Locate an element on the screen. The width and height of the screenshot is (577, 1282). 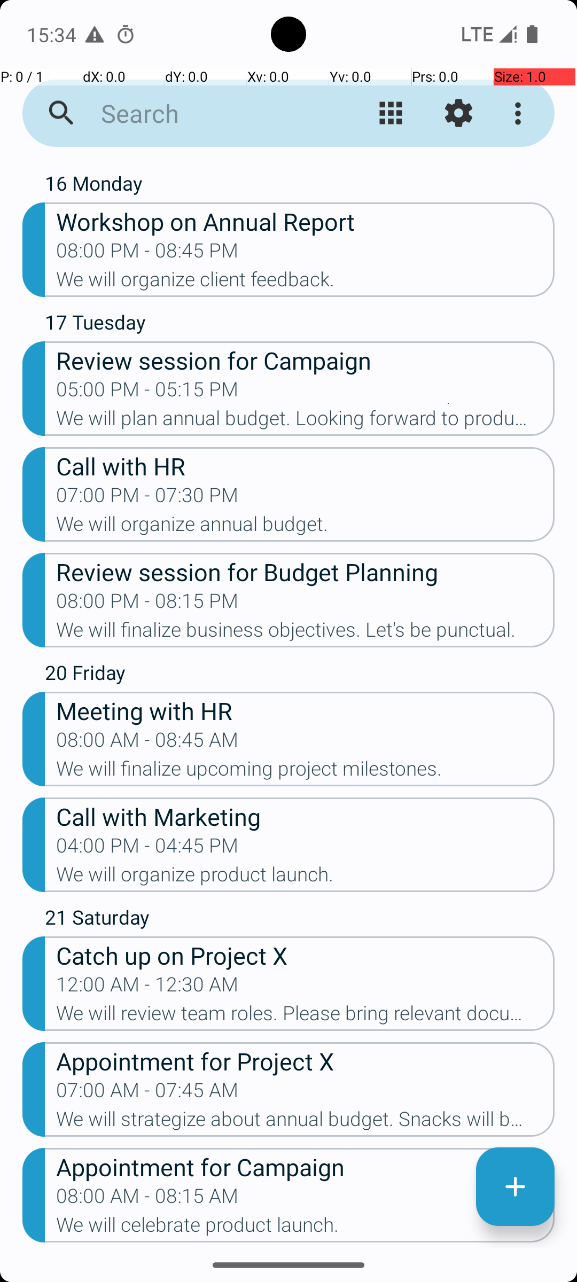
12:00 AM - 12:30 AM is located at coordinates (147, 988).